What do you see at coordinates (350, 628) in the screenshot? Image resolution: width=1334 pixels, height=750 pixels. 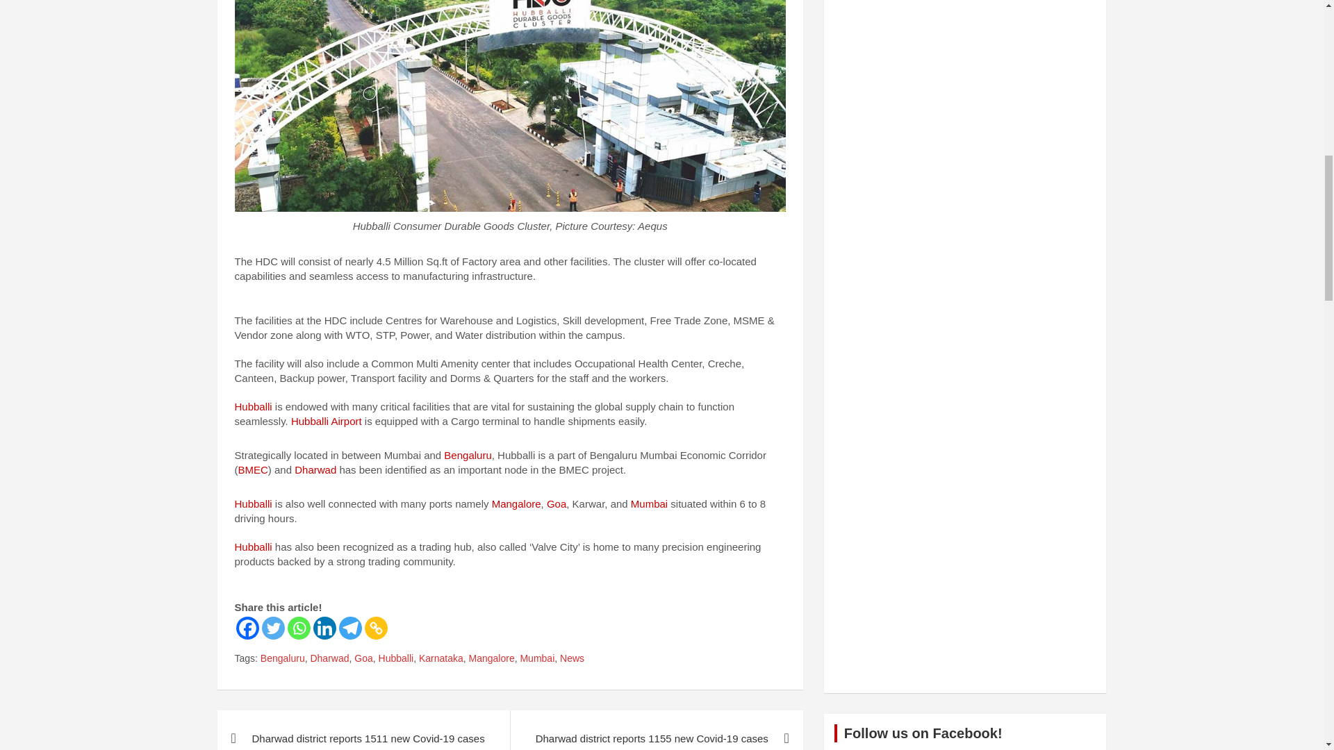 I see `Telegram` at bounding box center [350, 628].